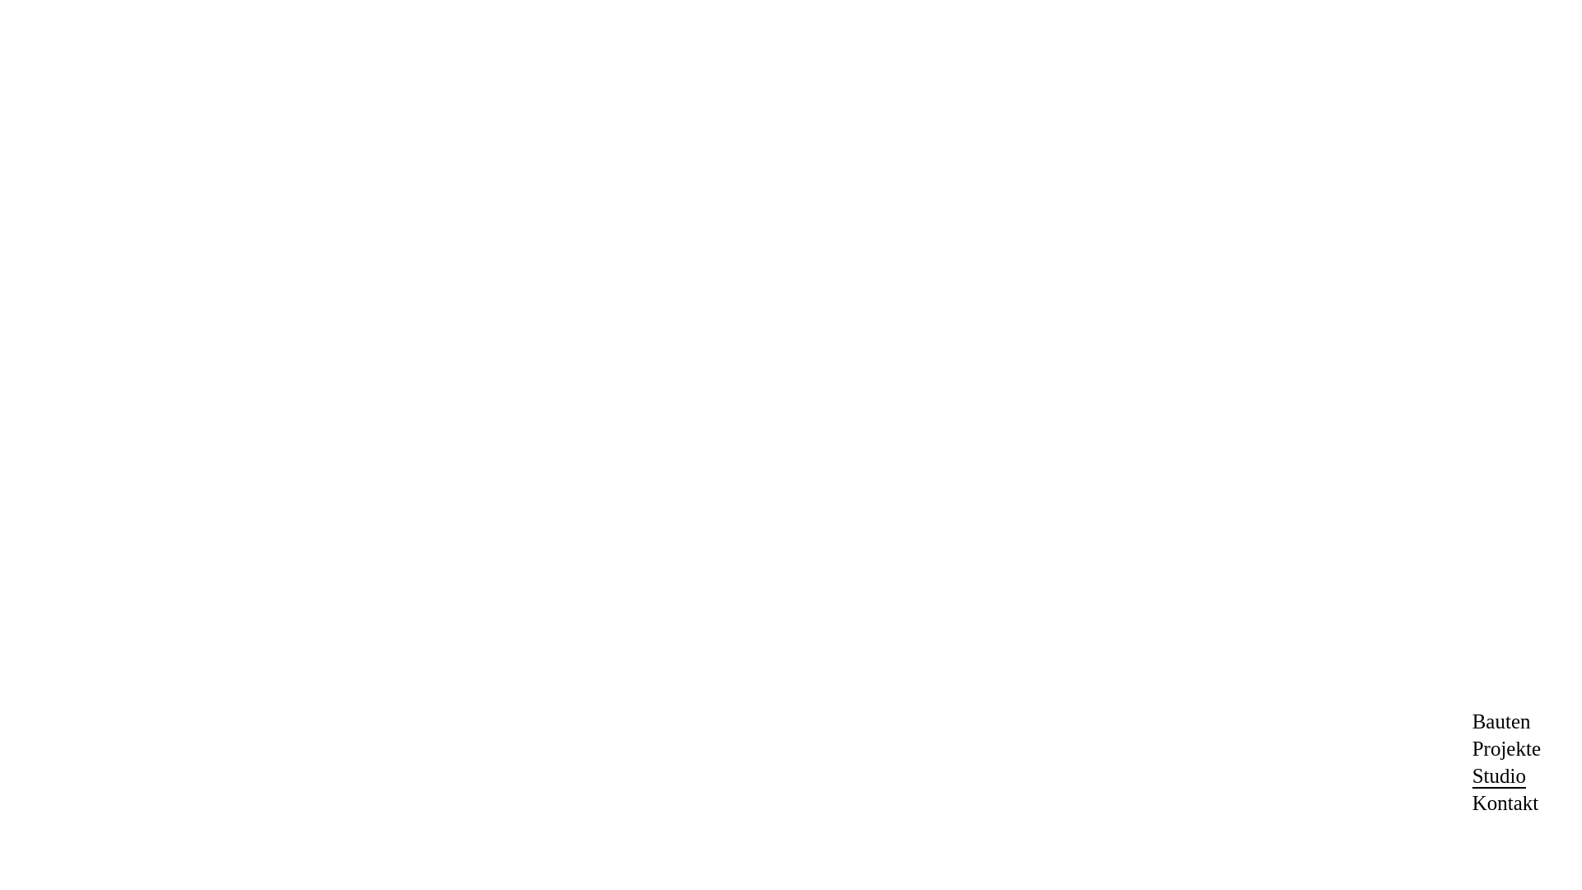 The width and height of the screenshot is (1582, 890). Describe the element at coordinates (1501, 722) in the screenshot. I see `Bauten` at that location.